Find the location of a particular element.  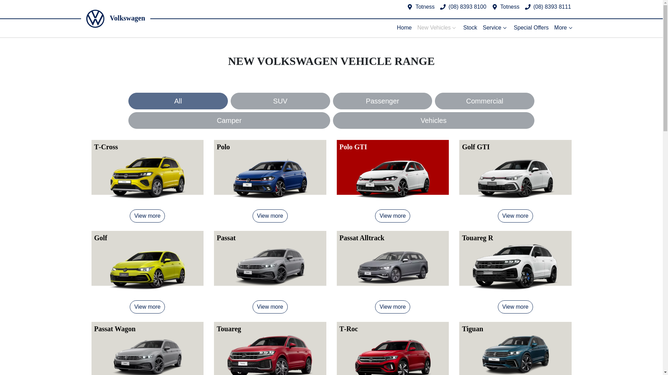

More is located at coordinates (564, 28).